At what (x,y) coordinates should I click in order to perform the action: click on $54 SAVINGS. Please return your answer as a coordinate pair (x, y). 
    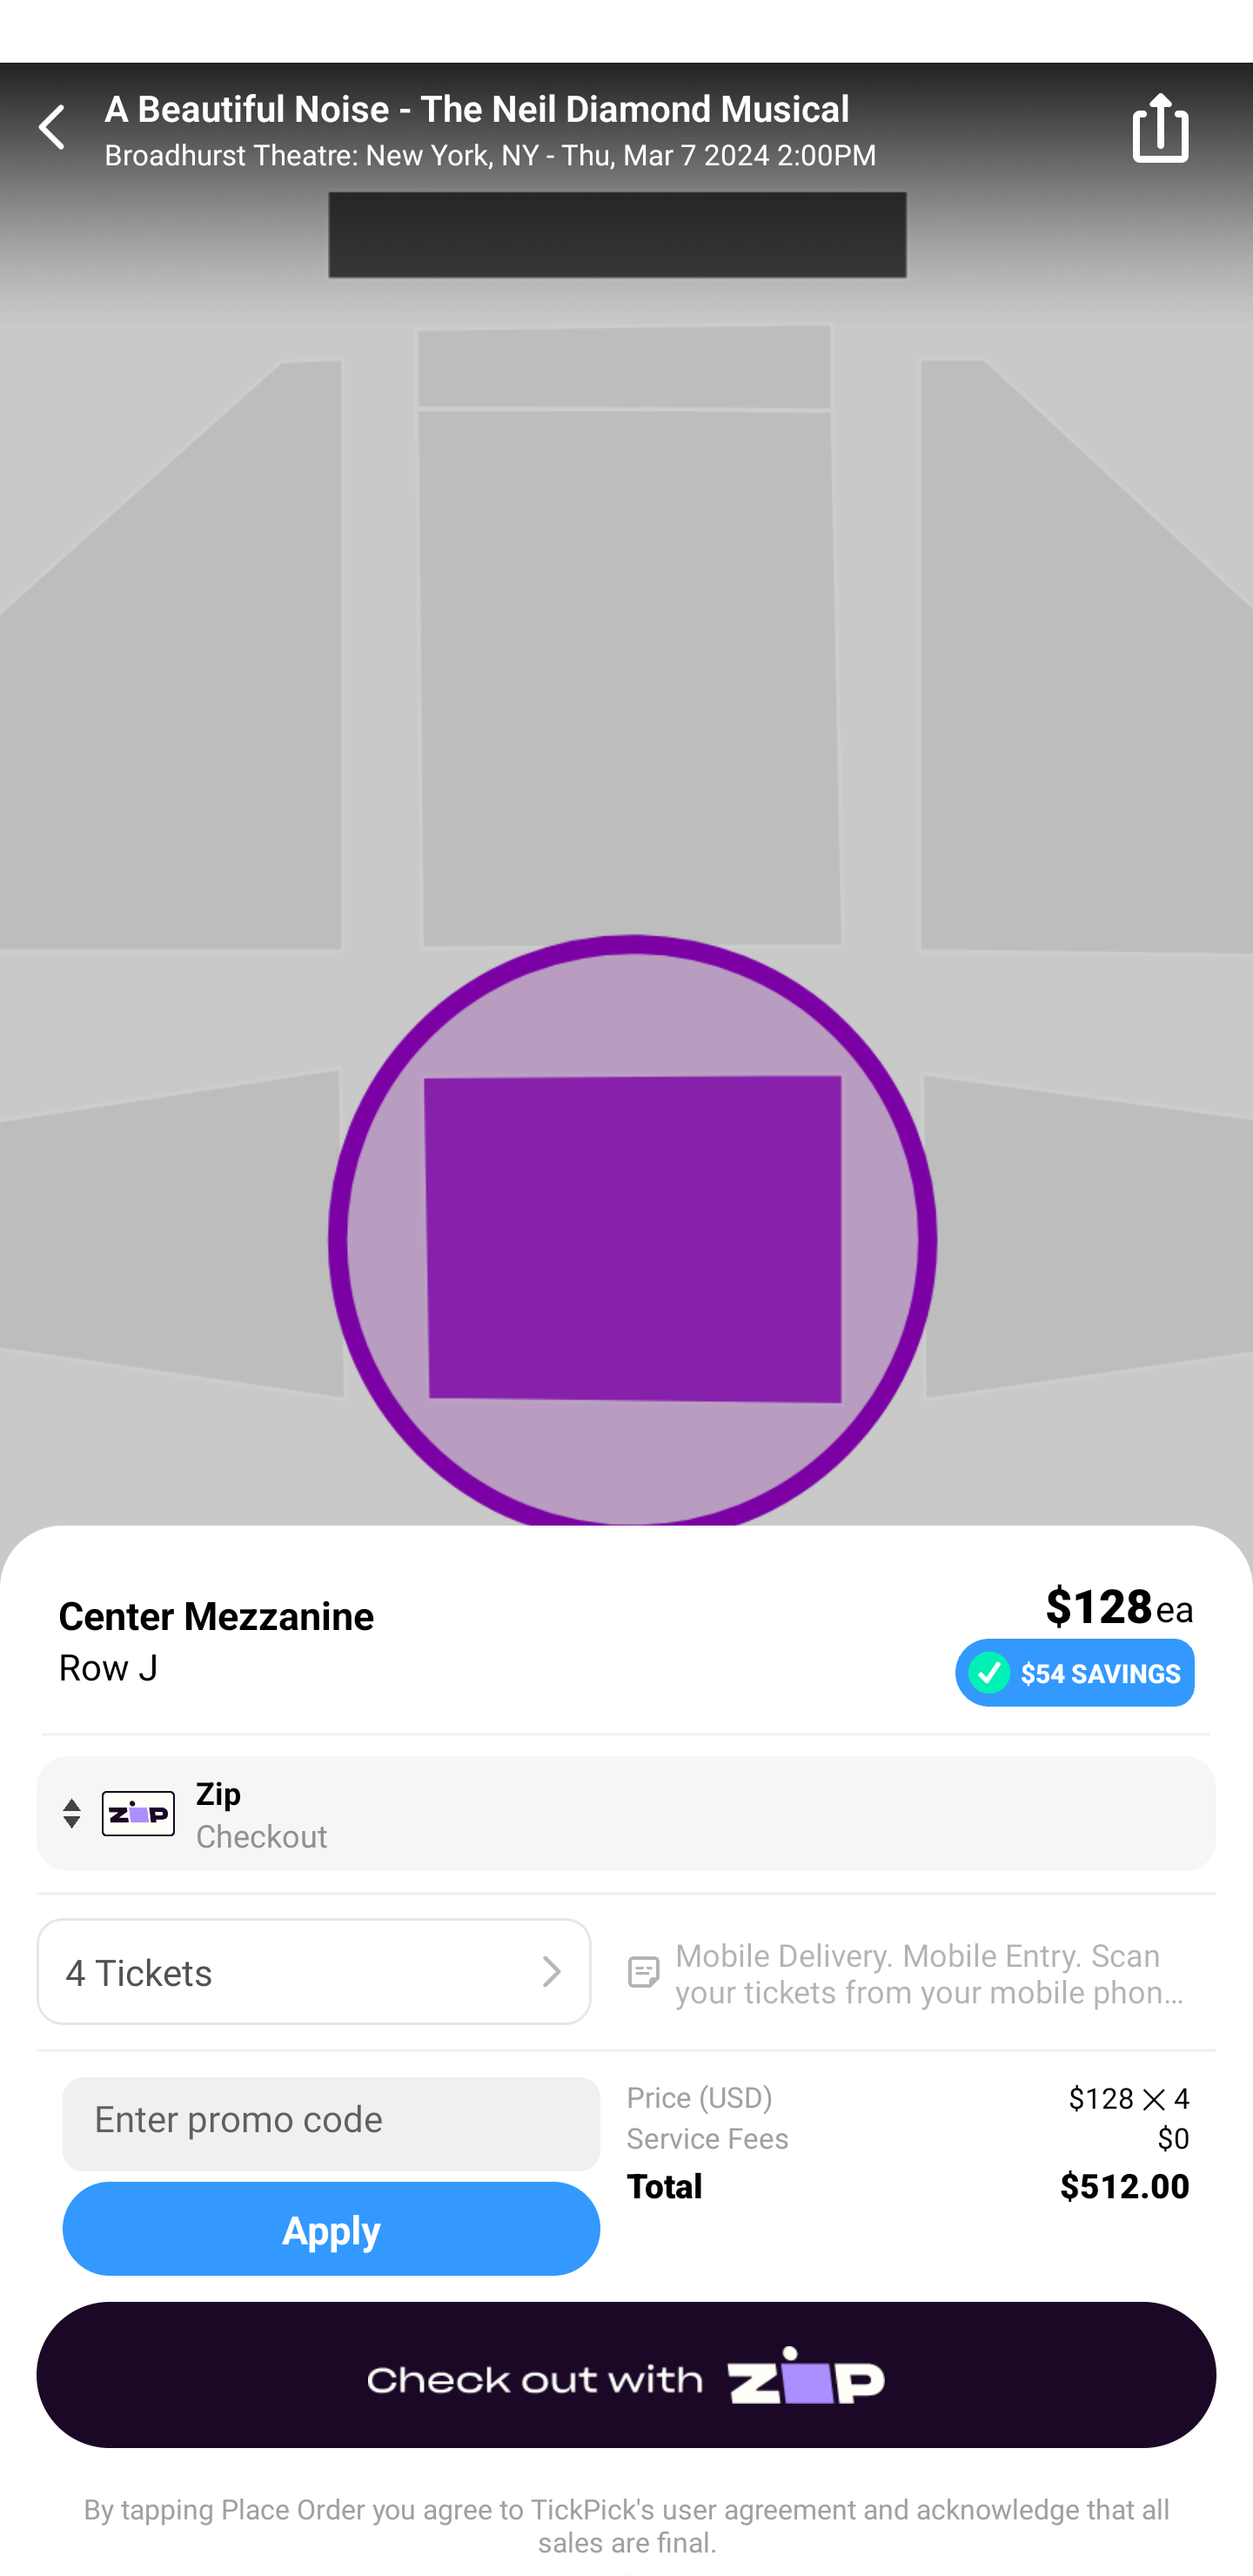
    Looking at the image, I should click on (1074, 1671).